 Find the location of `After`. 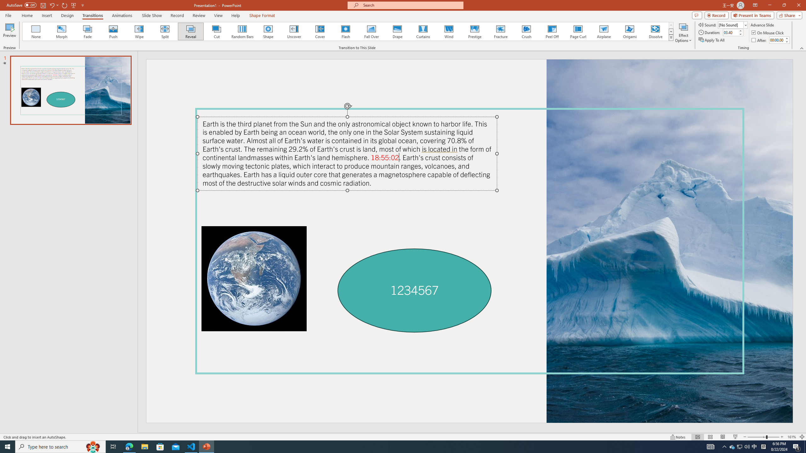

After is located at coordinates (759, 40).